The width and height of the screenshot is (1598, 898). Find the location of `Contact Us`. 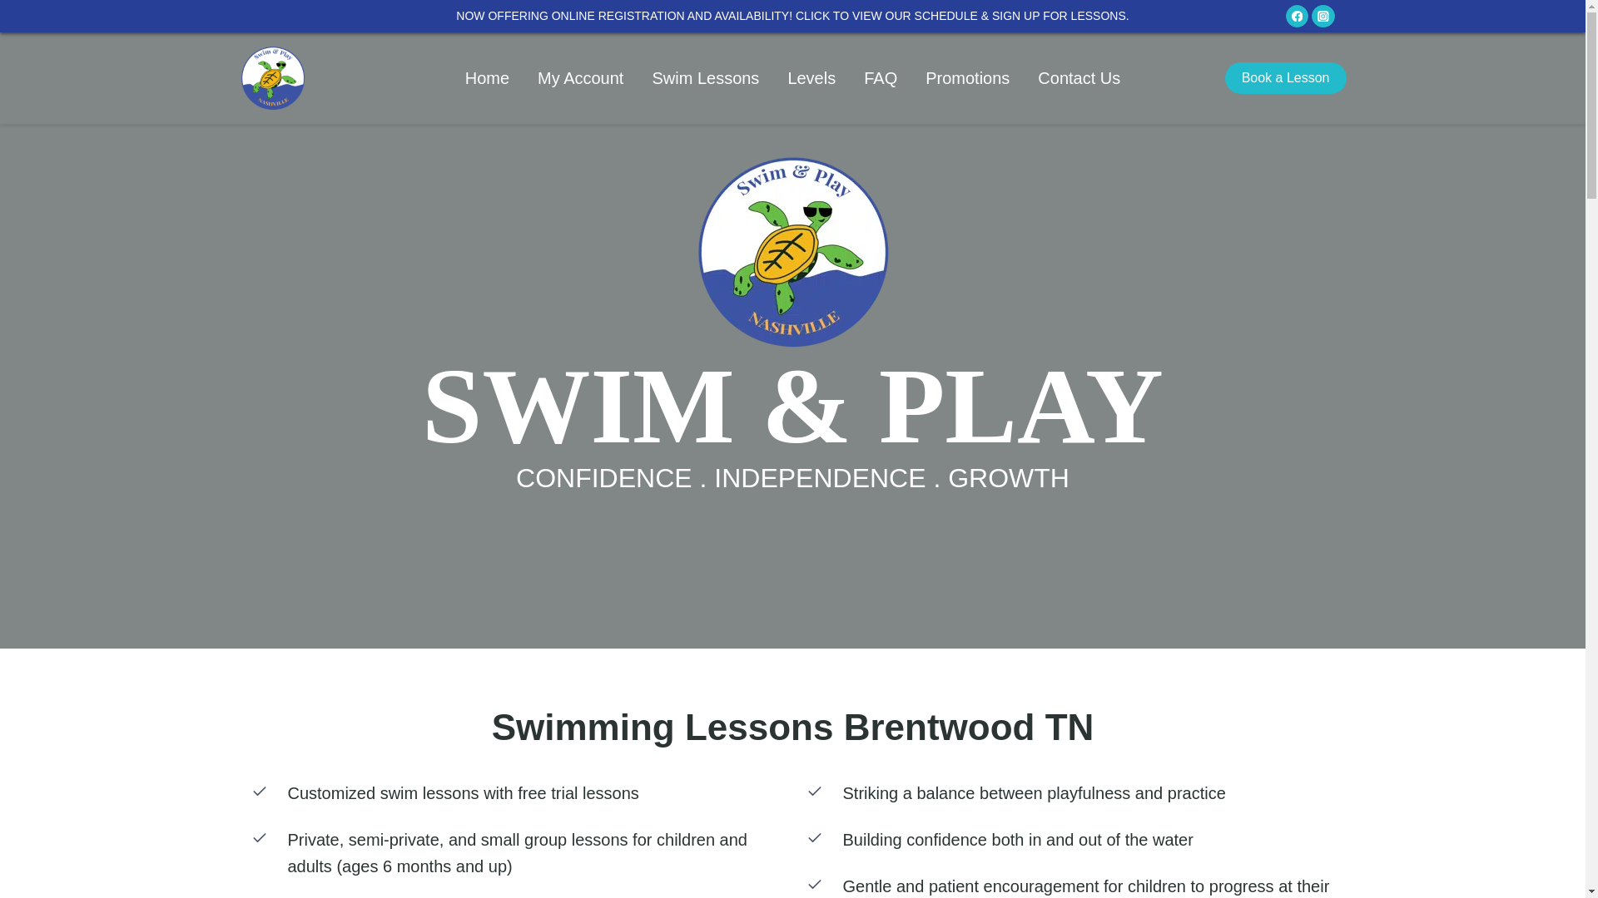

Contact Us is located at coordinates (1079, 78).